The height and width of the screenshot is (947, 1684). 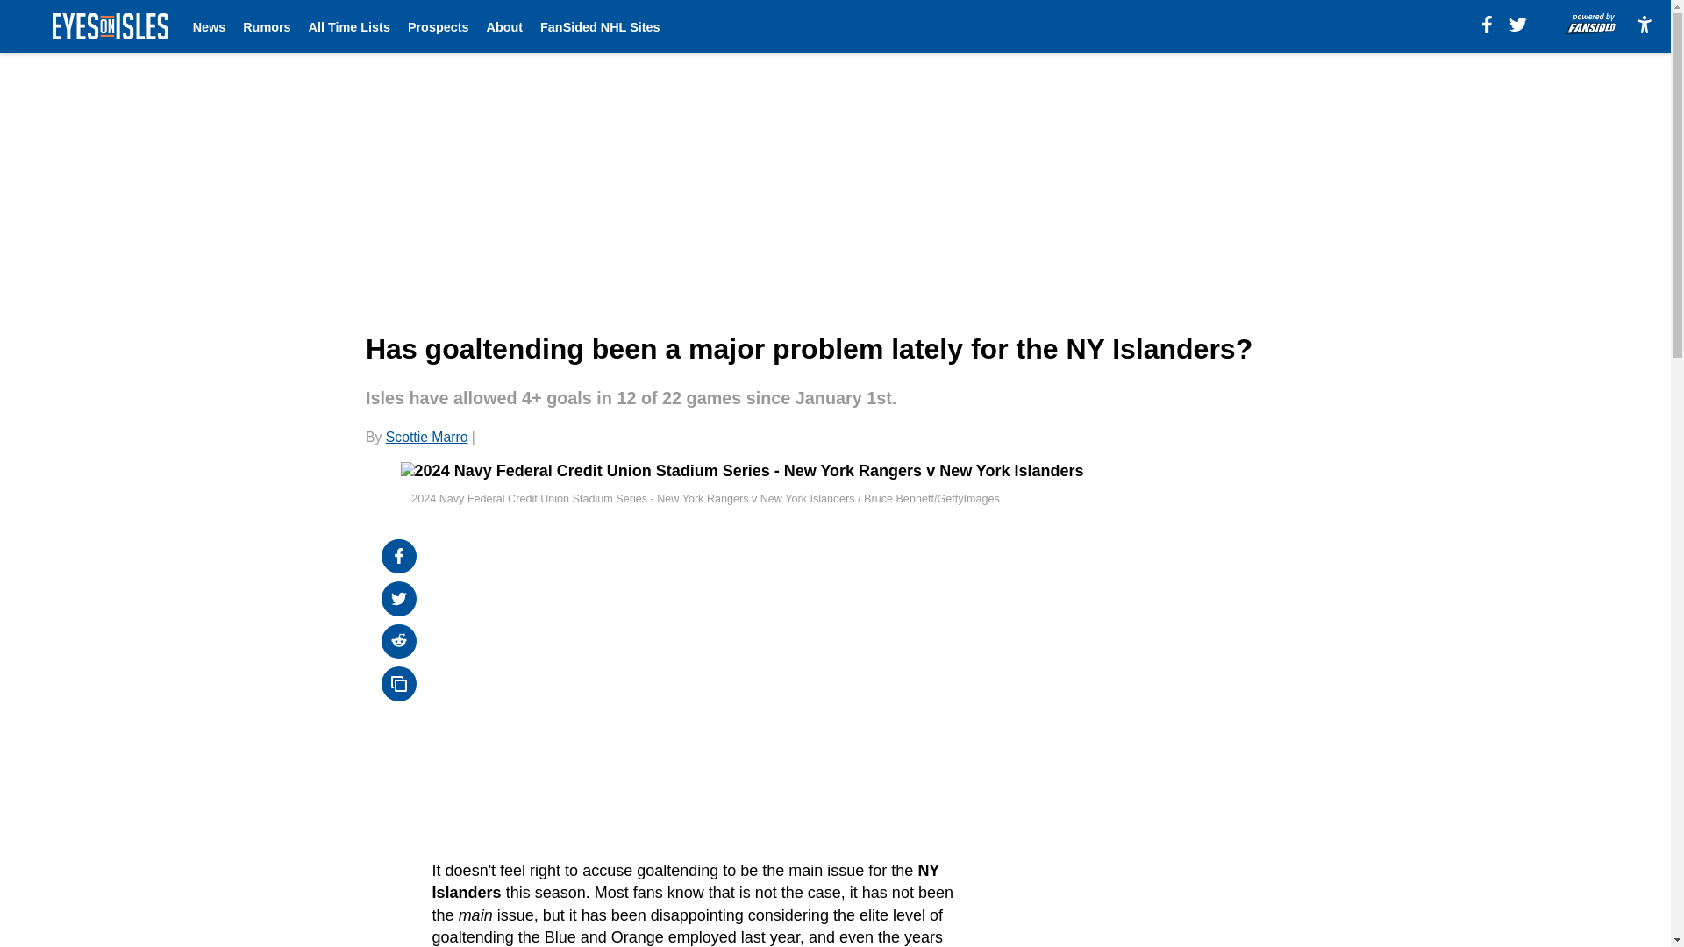 I want to click on About, so click(x=503, y=26).